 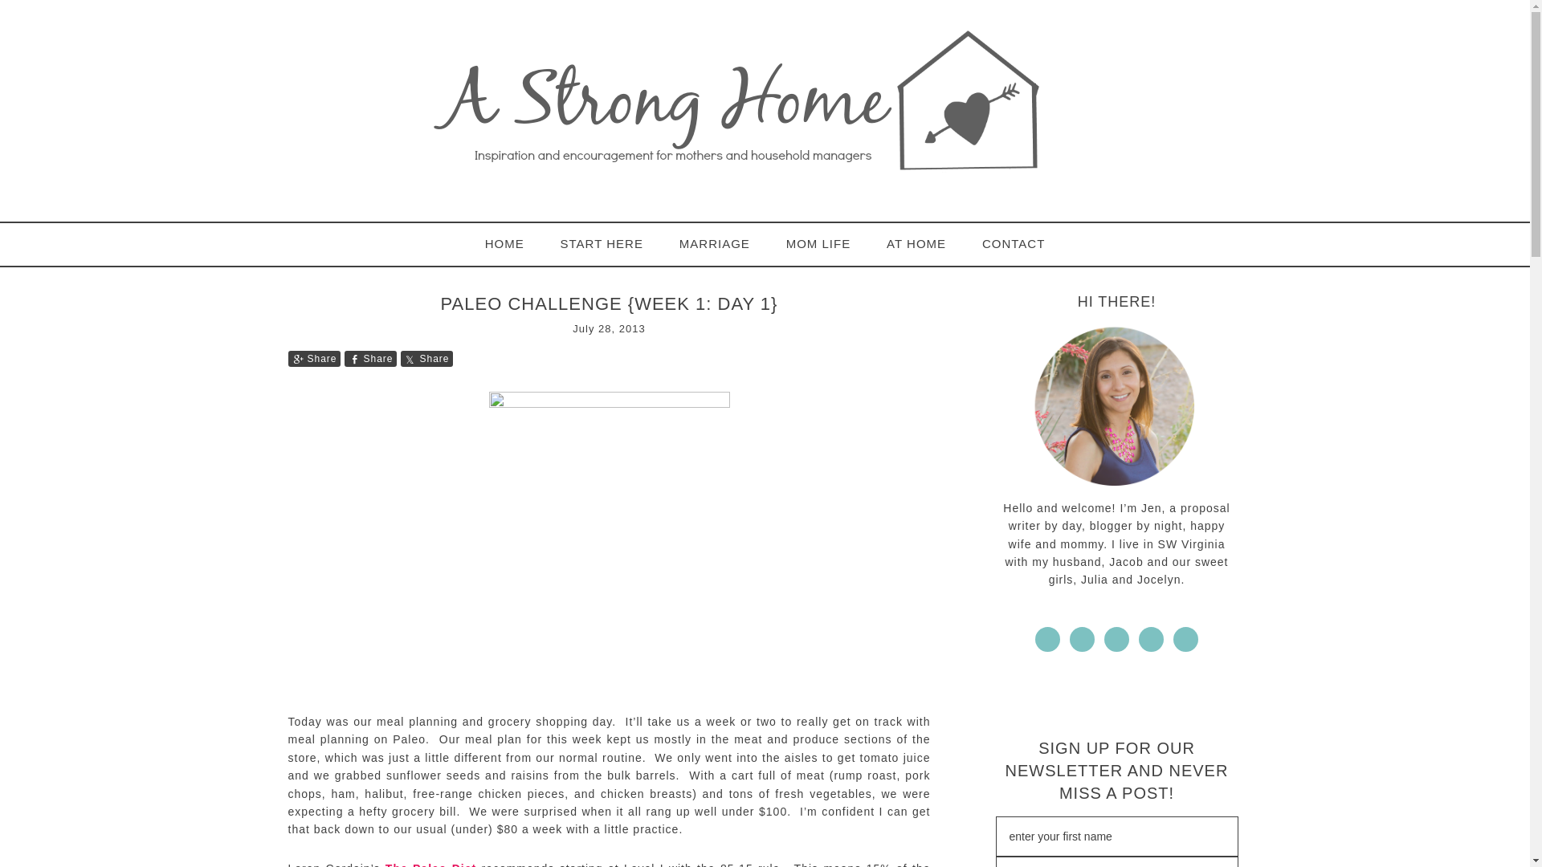 What do you see at coordinates (1116, 862) in the screenshot?
I see `enter your email` at bounding box center [1116, 862].